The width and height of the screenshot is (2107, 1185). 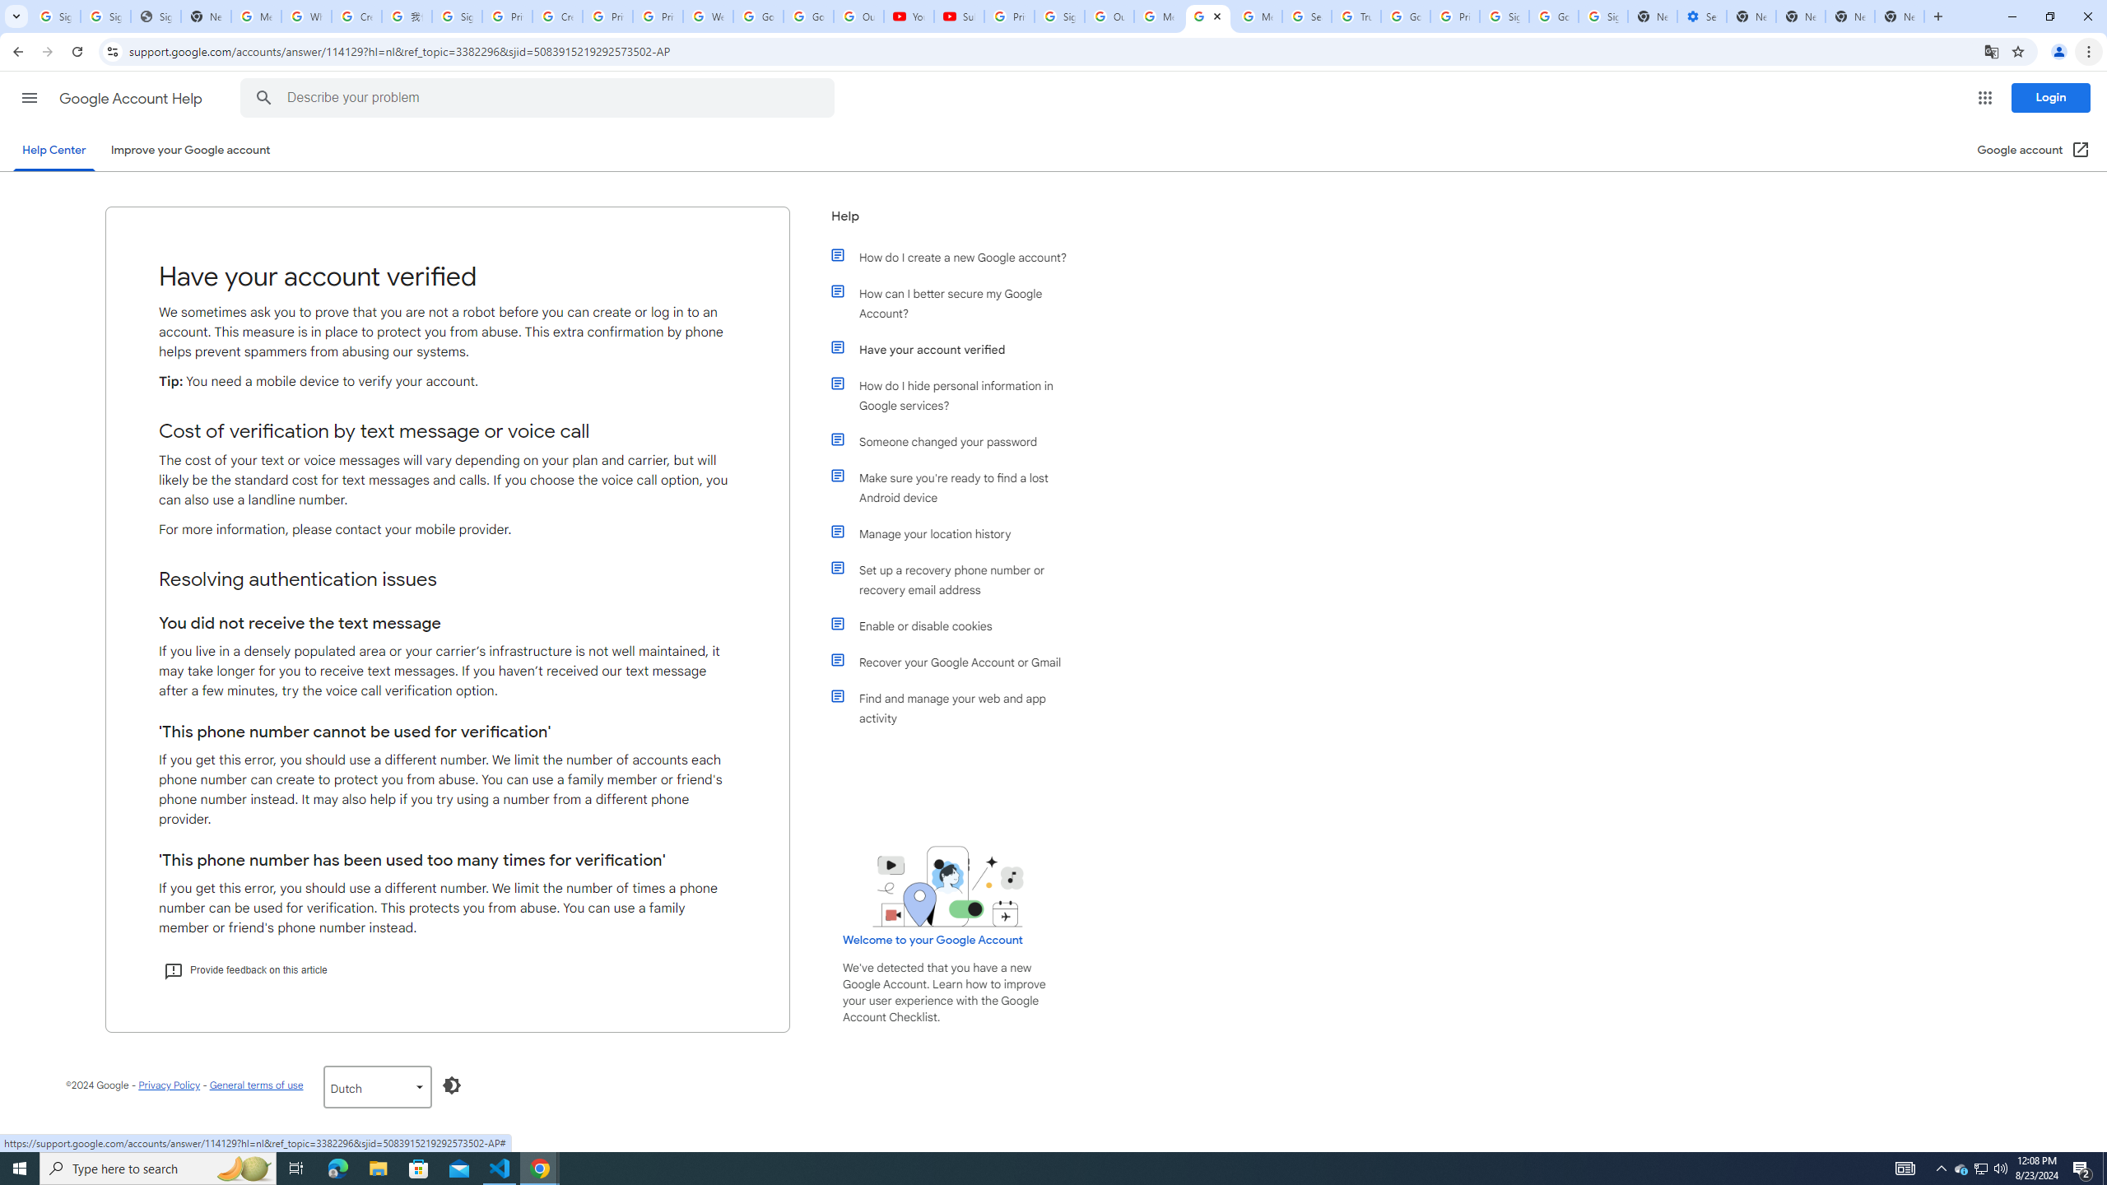 What do you see at coordinates (957, 533) in the screenshot?
I see `Manage your location history` at bounding box center [957, 533].